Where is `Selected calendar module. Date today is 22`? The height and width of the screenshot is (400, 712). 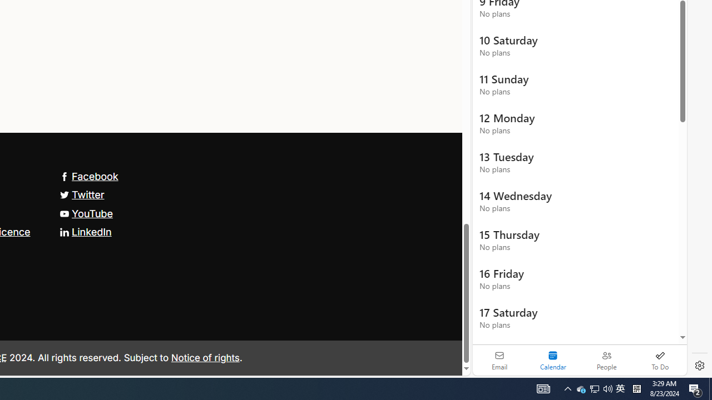
Selected calendar module. Date today is 22 is located at coordinates (553, 360).